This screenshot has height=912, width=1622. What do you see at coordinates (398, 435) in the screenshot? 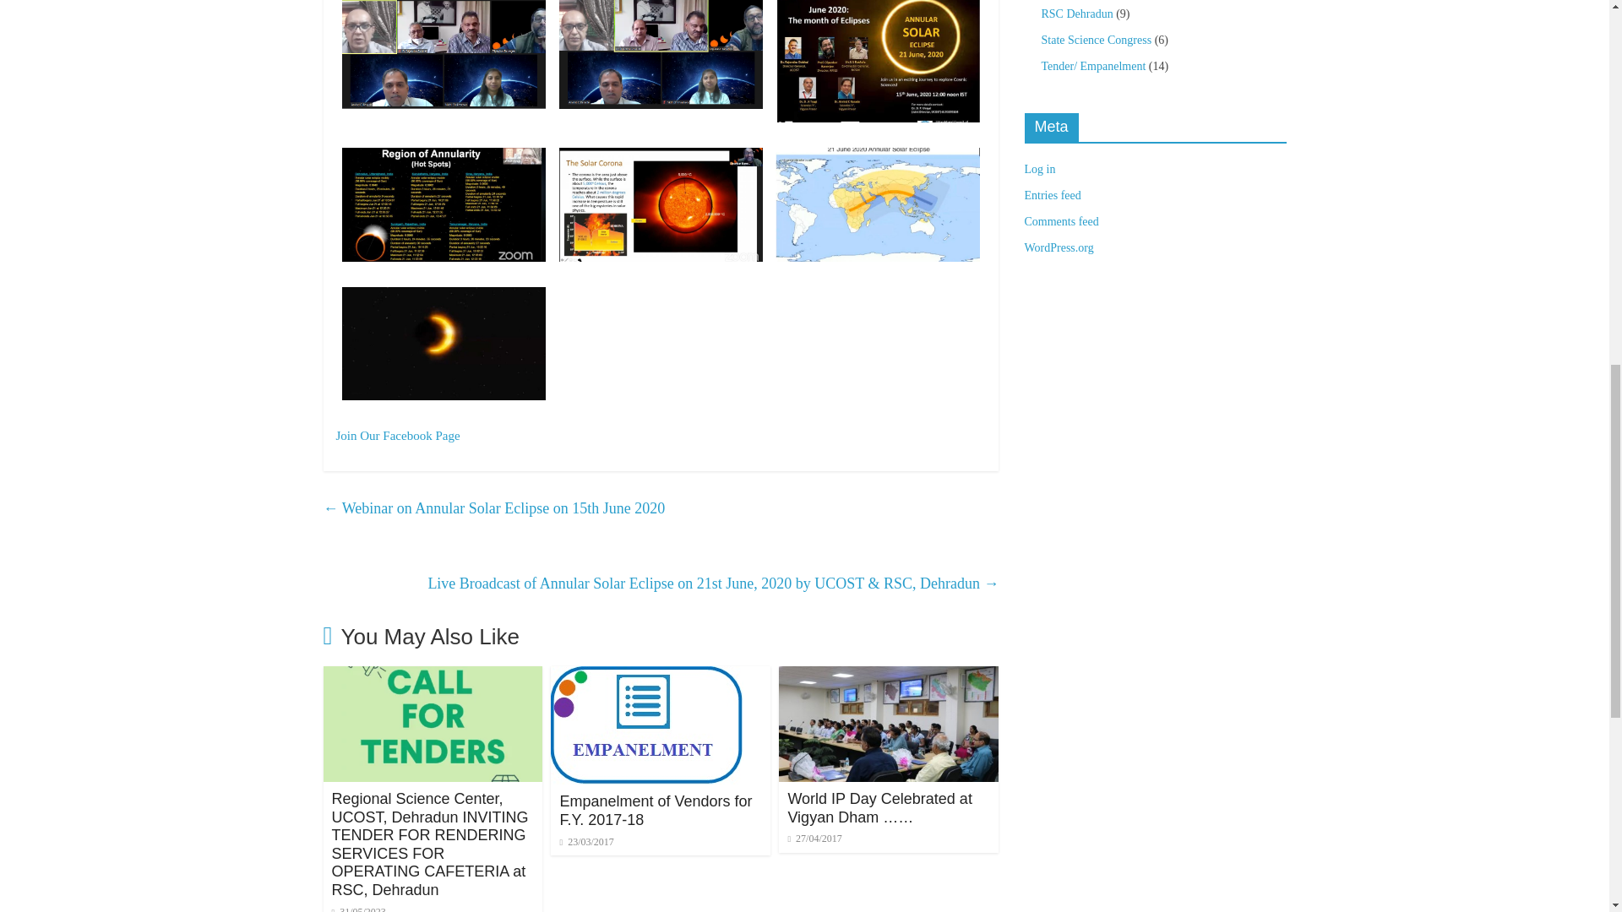
I see `Join Our Facebook Page` at bounding box center [398, 435].